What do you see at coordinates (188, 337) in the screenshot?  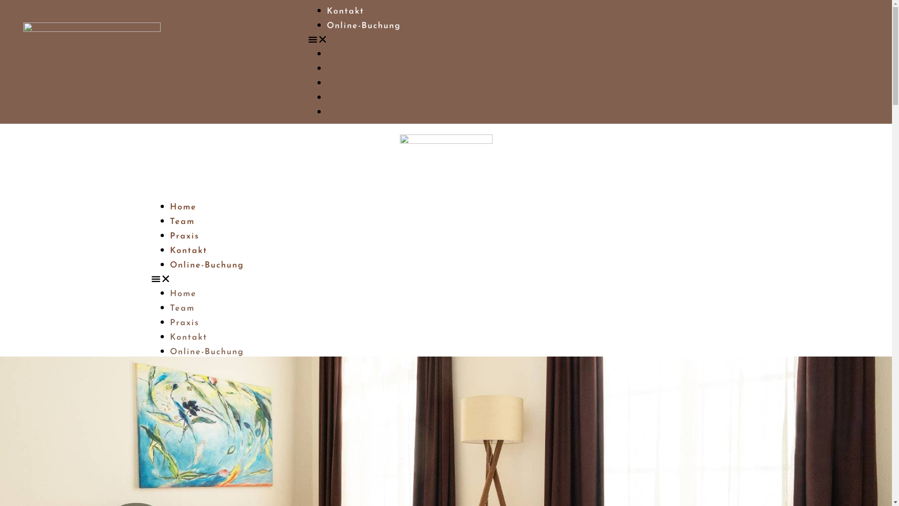 I see `Kontakt` at bounding box center [188, 337].